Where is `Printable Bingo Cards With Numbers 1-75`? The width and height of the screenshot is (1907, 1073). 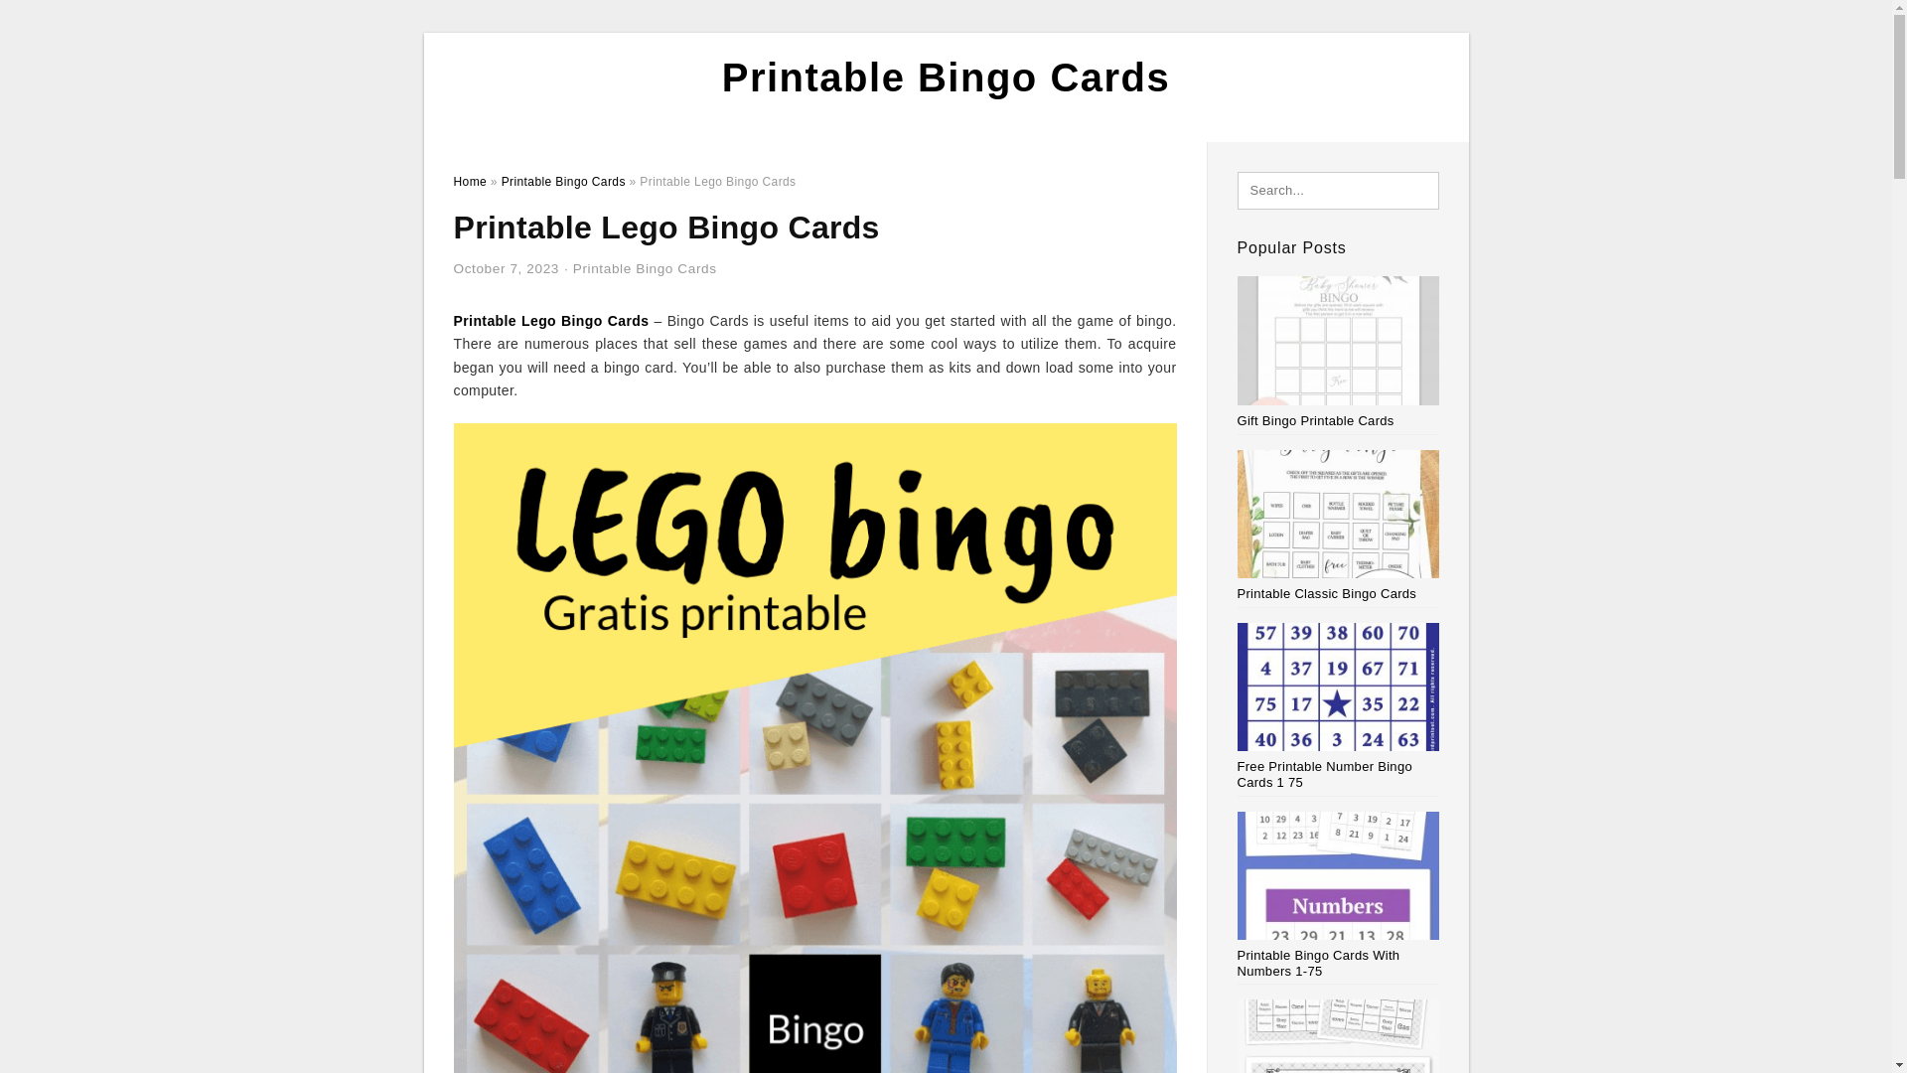
Printable Bingo Cards With Numbers 1-75 is located at coordinates (1339, 895).